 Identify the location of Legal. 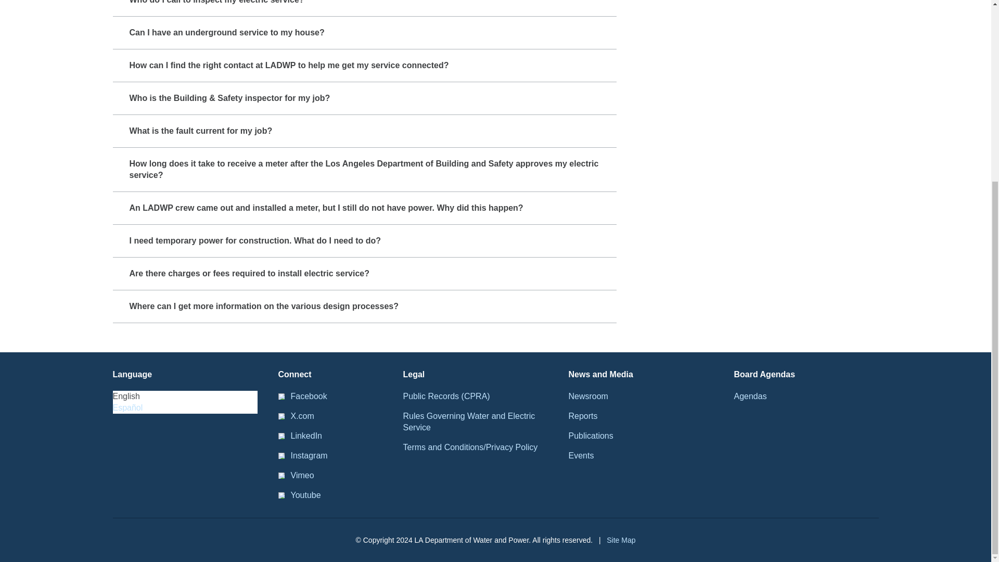
(413, 375).